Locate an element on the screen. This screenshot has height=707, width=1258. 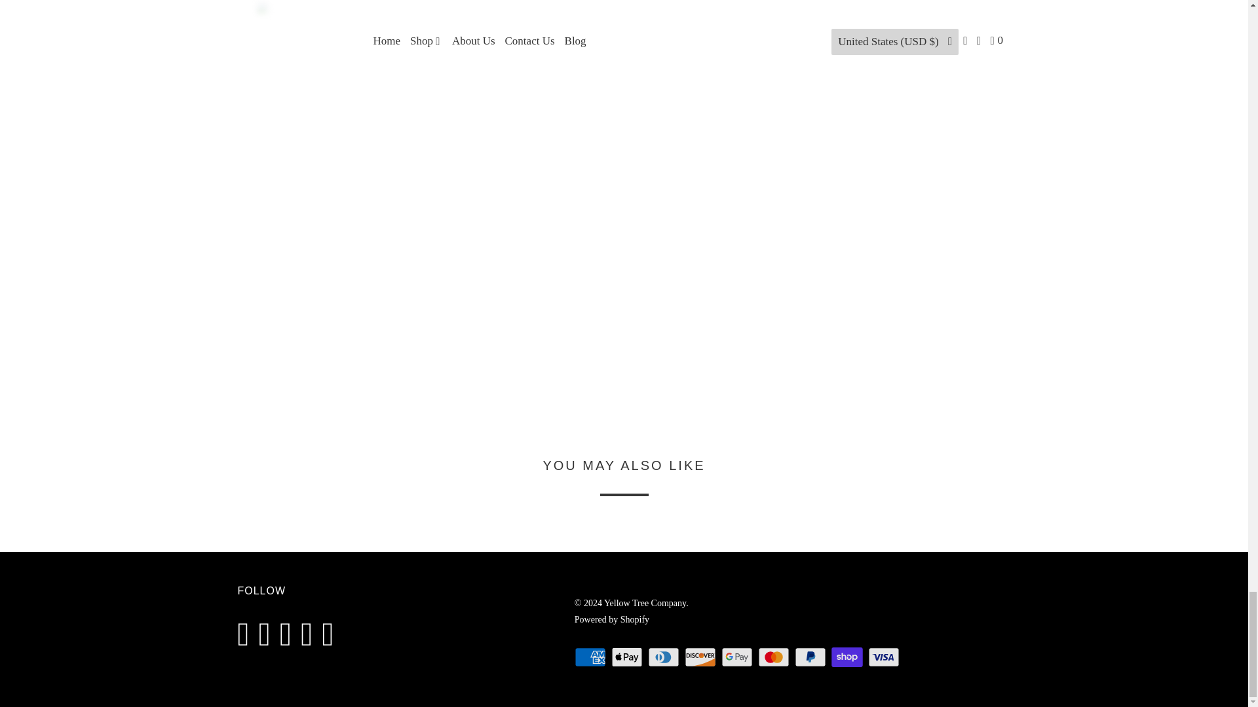
American Express is located at coordinates (592, 657).